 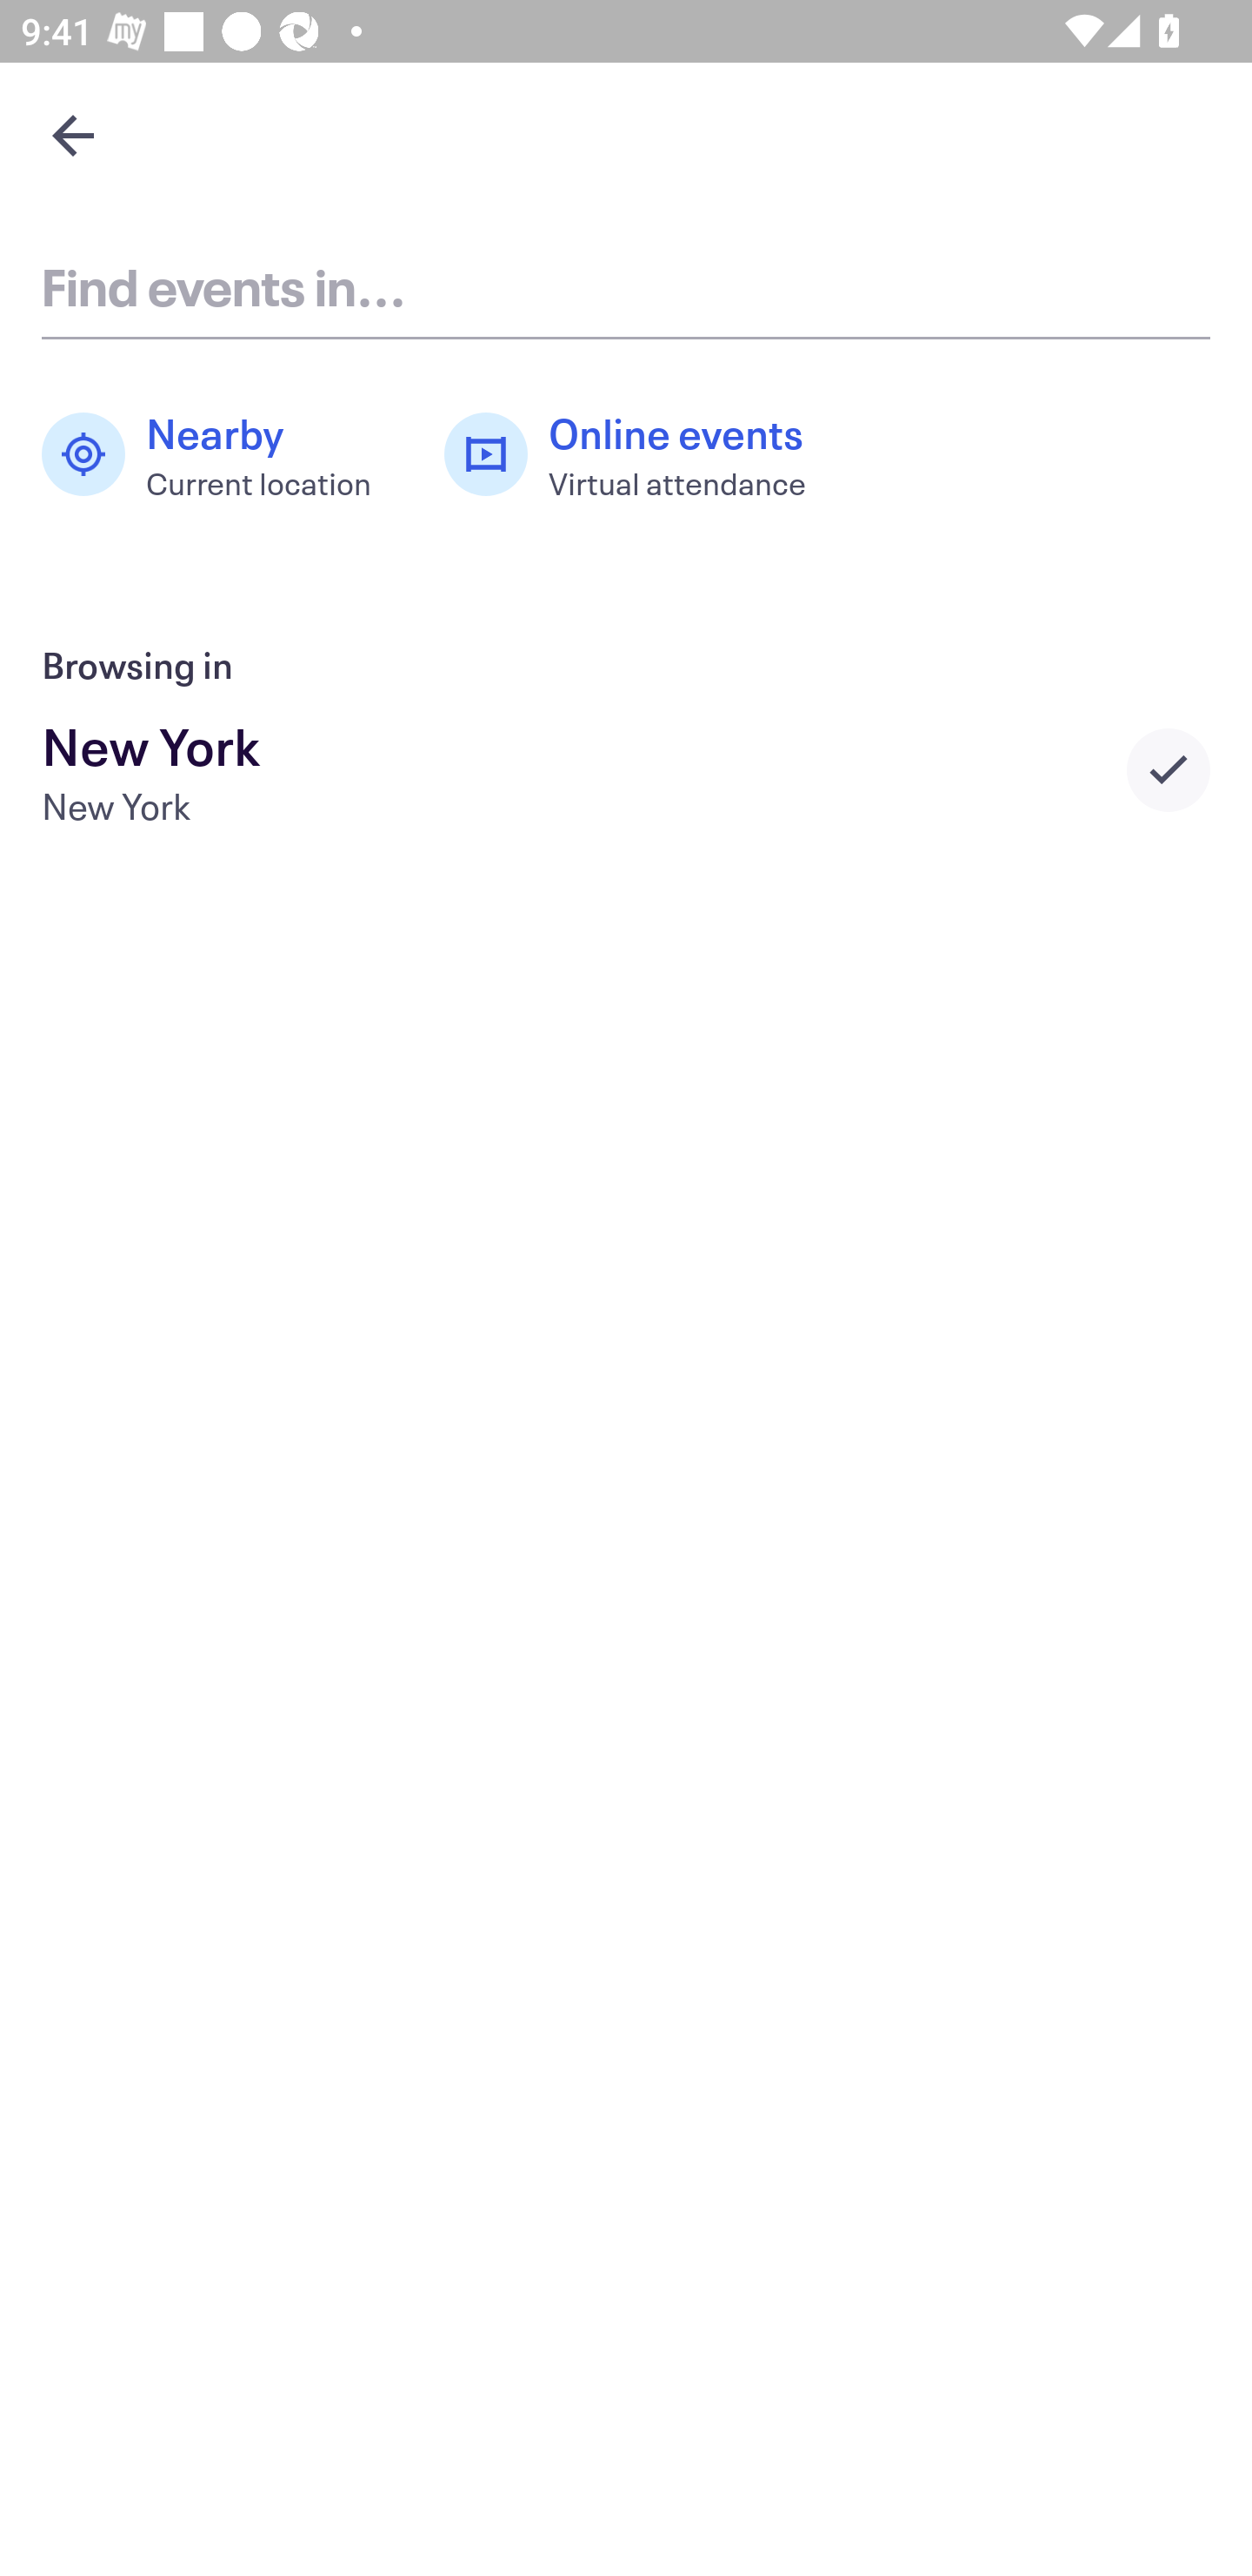 I want to click on Nearby Current location, so click(x=222, y=454).